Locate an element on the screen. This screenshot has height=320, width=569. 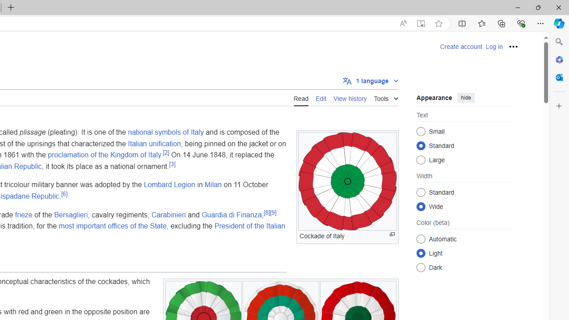
Class: mw-file-description is located at coordinates (348, 181).